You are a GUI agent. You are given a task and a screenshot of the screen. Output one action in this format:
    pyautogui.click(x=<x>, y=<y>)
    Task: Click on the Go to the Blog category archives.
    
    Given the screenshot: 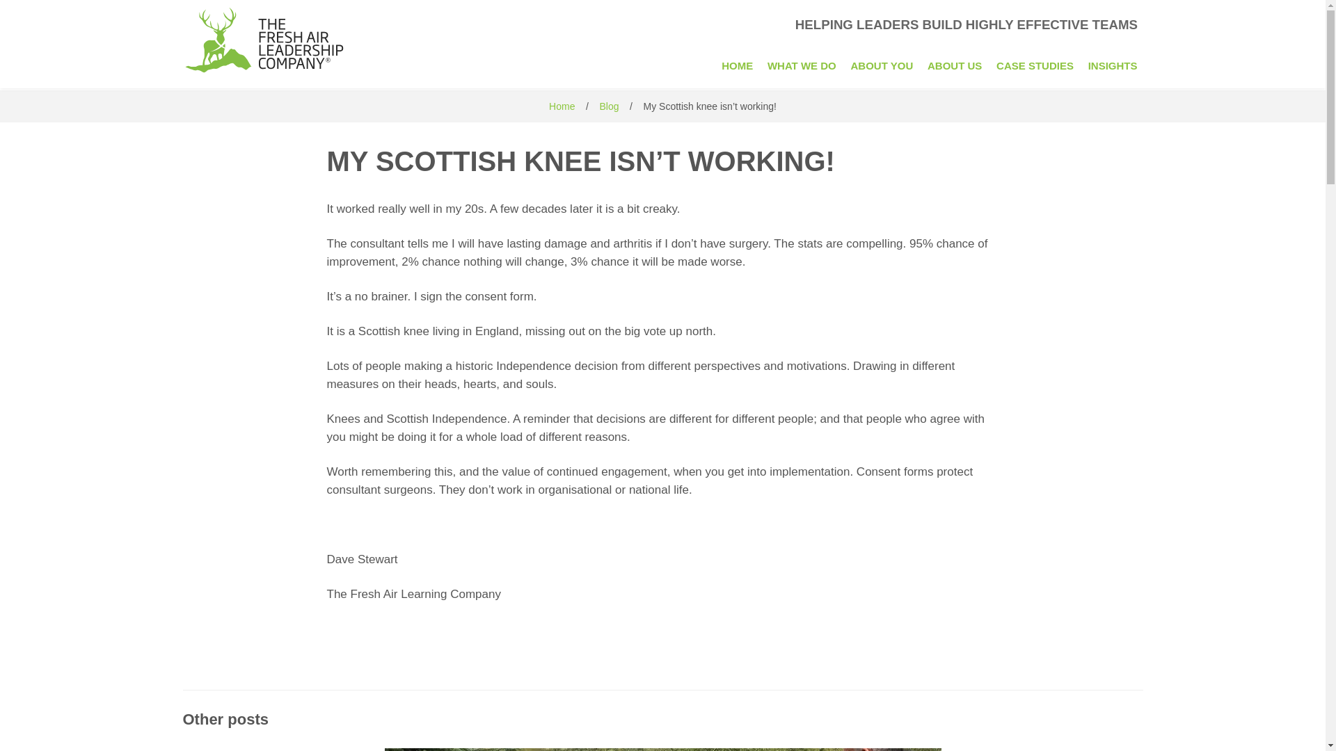 What is the action you would take?
    pyautogui.click(x=608, y=106)
    